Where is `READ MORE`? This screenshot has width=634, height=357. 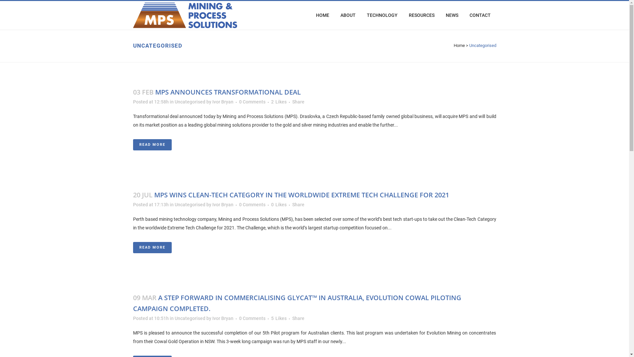
READ MORE is located at coordinates (152, 145).